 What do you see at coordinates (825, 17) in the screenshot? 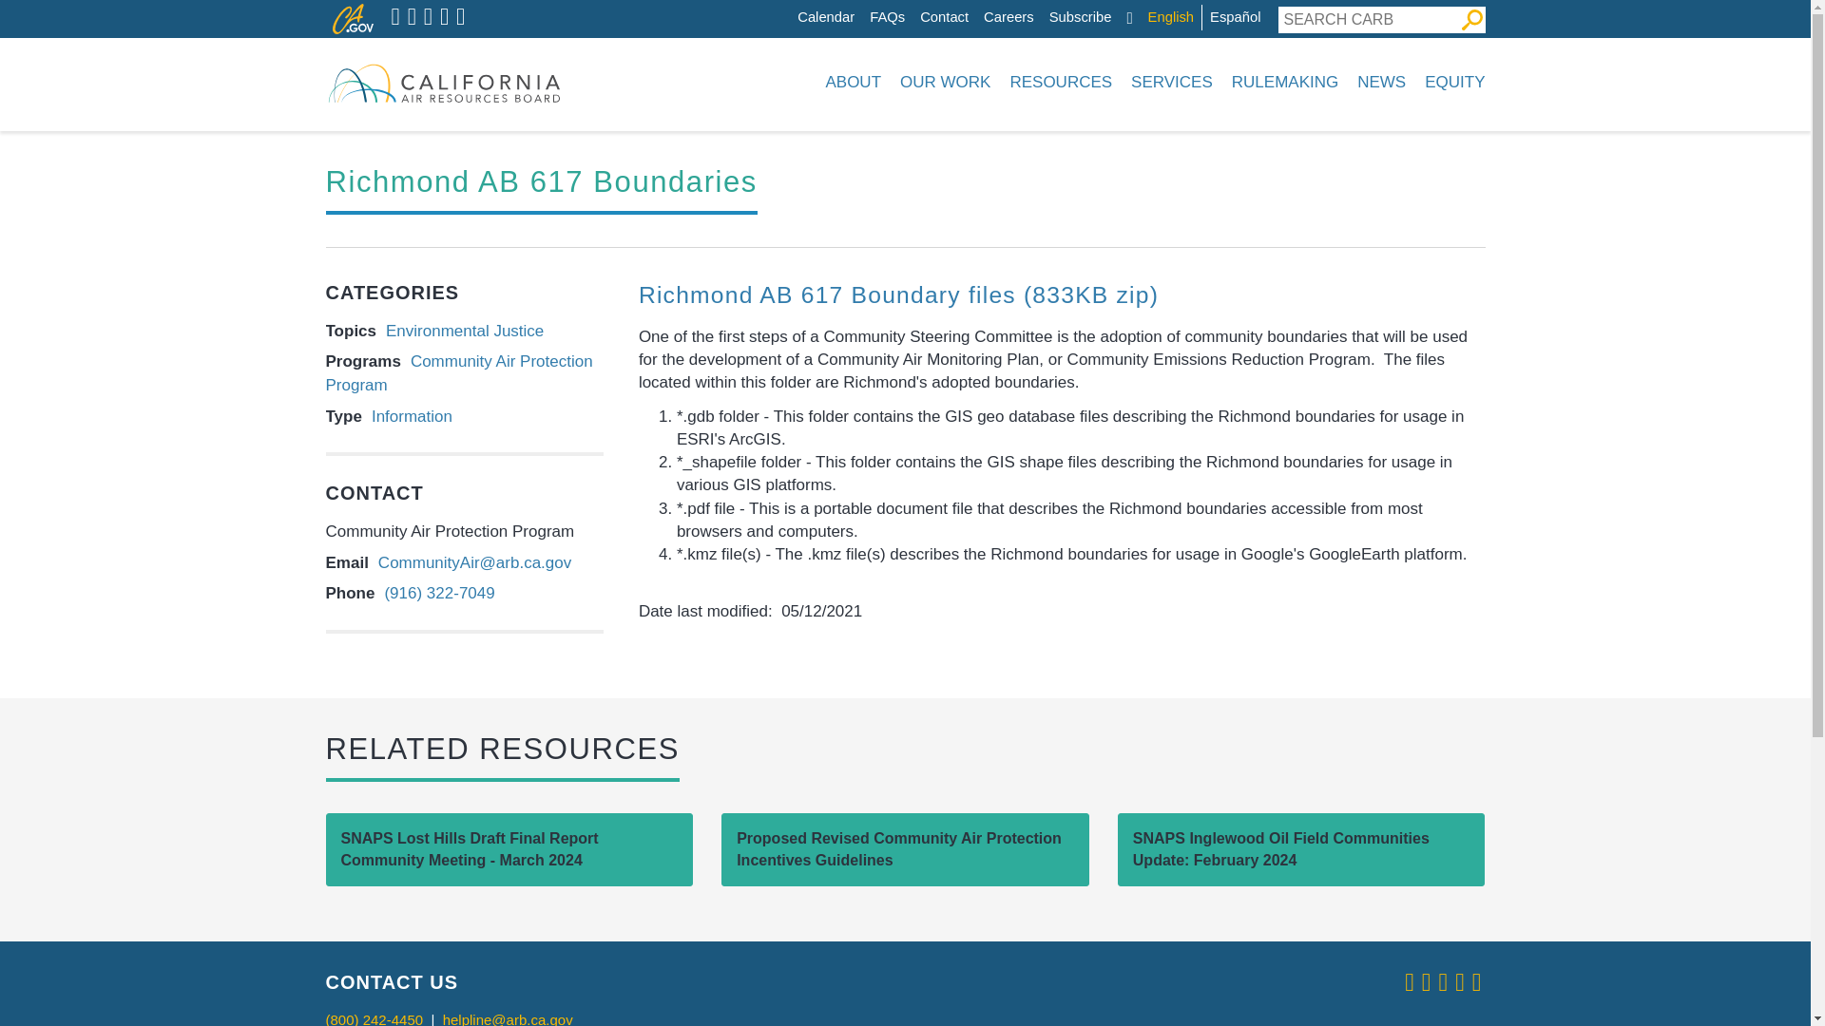
I see `Calendar` at bounding box center [825, 17].